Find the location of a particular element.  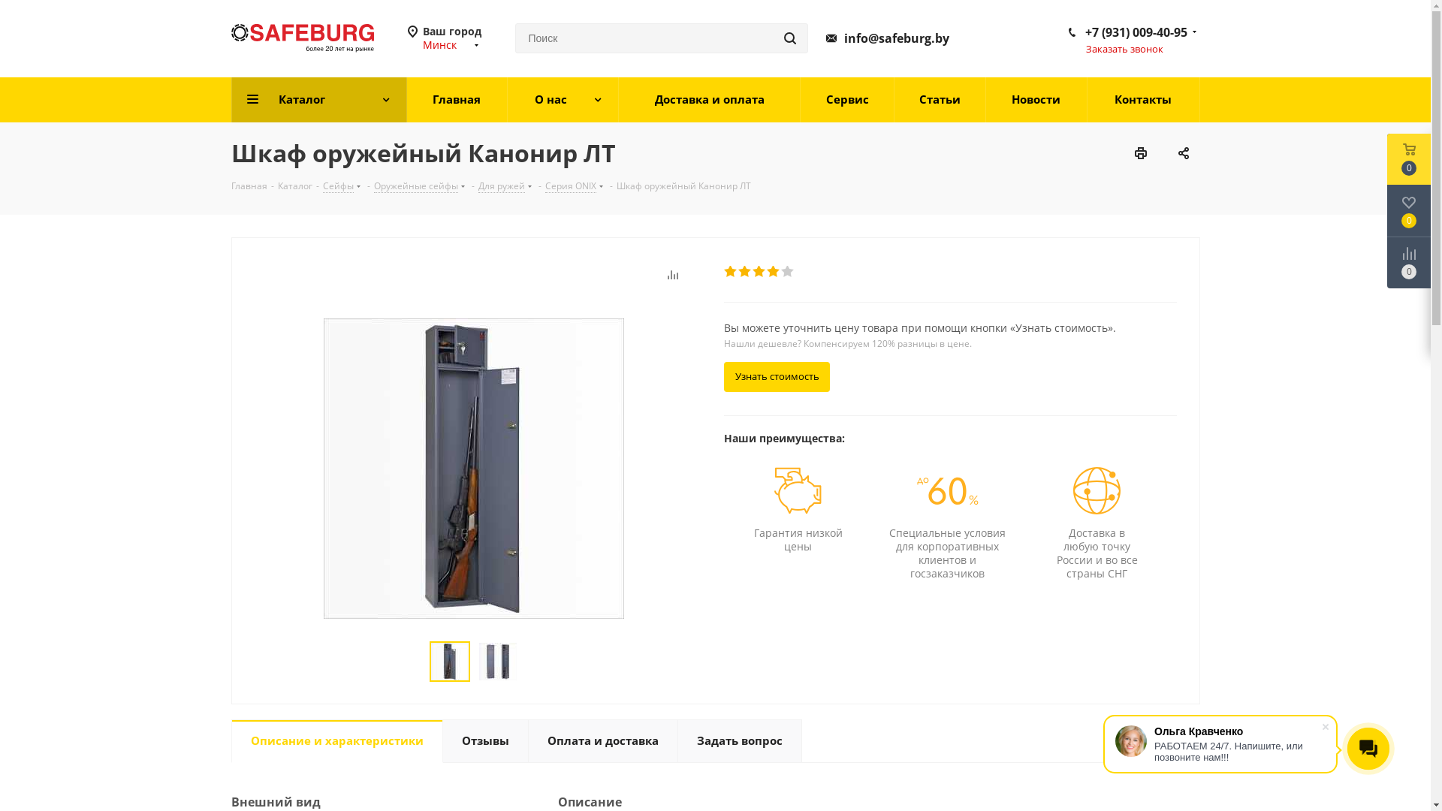

3 is located at coordinates (760, 272).